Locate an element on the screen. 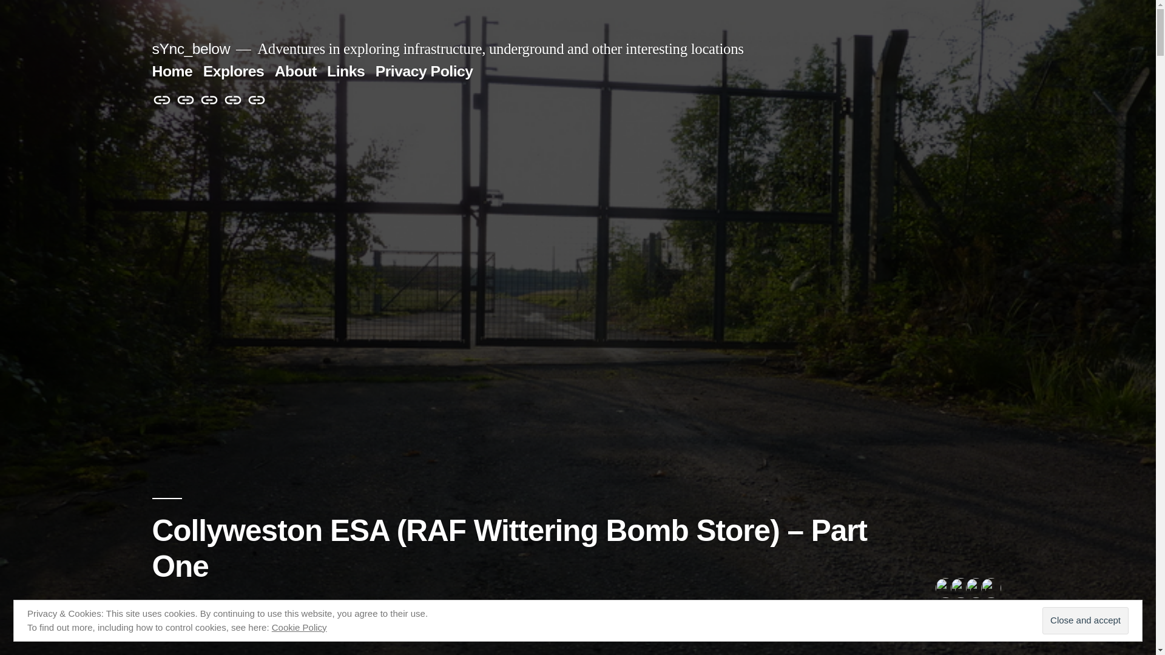 The width and height of the screenshot is (1165, 655). Explores is located at coordinates (233, 70).